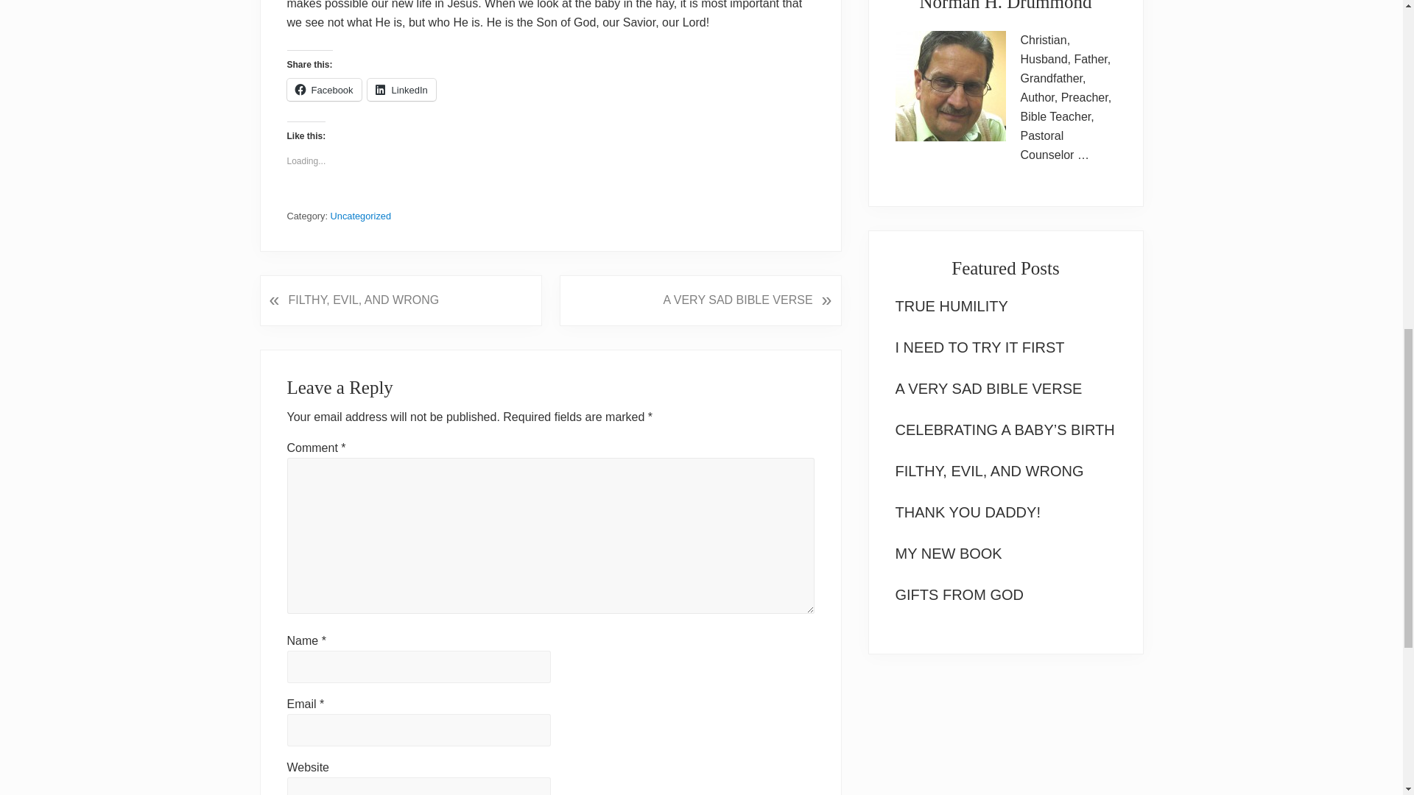  Describe the element at coordinates (324, 90) in the screenshot. I see `Click to share on Facebook` at that location.